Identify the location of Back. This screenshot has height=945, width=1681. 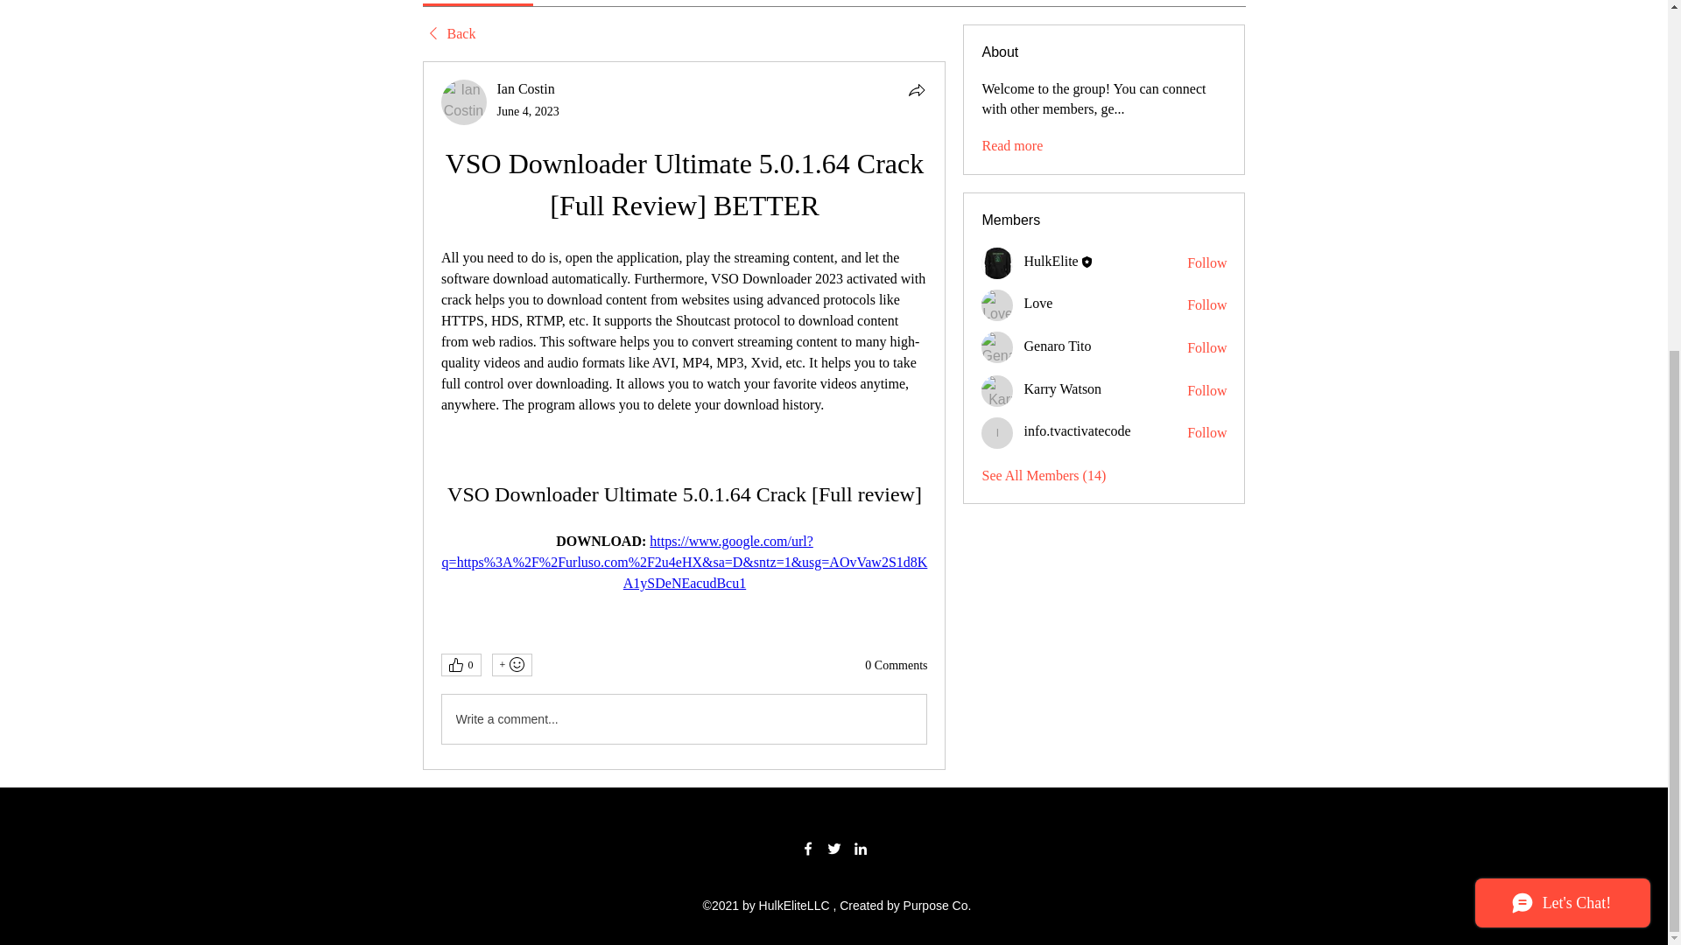
(448, 33).